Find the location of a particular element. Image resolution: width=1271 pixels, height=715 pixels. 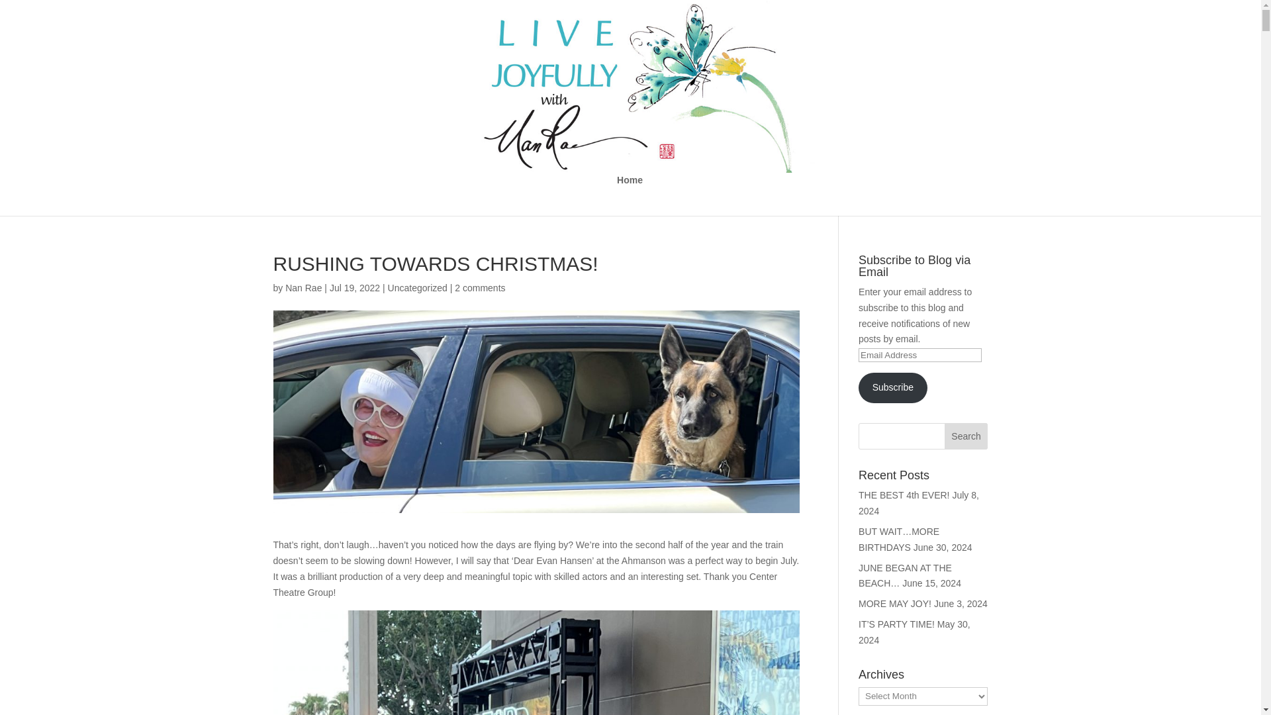

Home is located at coordinates (630, 195).